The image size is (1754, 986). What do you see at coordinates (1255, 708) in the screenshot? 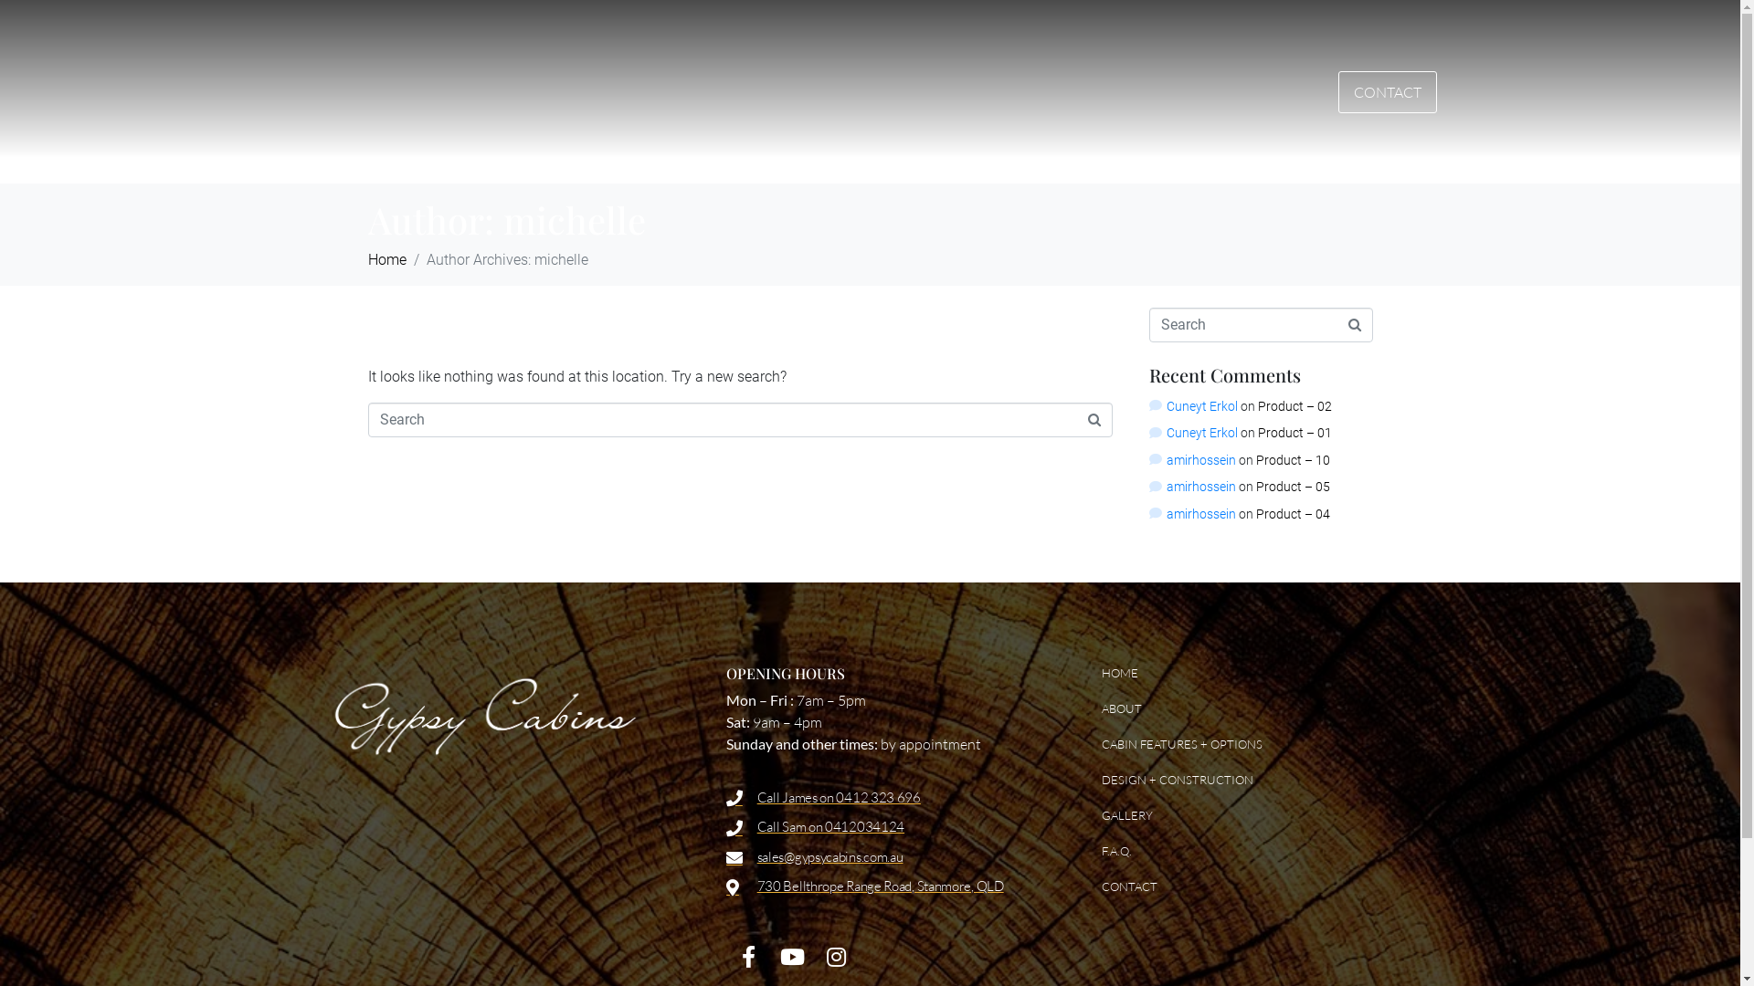
I see `ABOUT` at bounding box center [1255, 708].